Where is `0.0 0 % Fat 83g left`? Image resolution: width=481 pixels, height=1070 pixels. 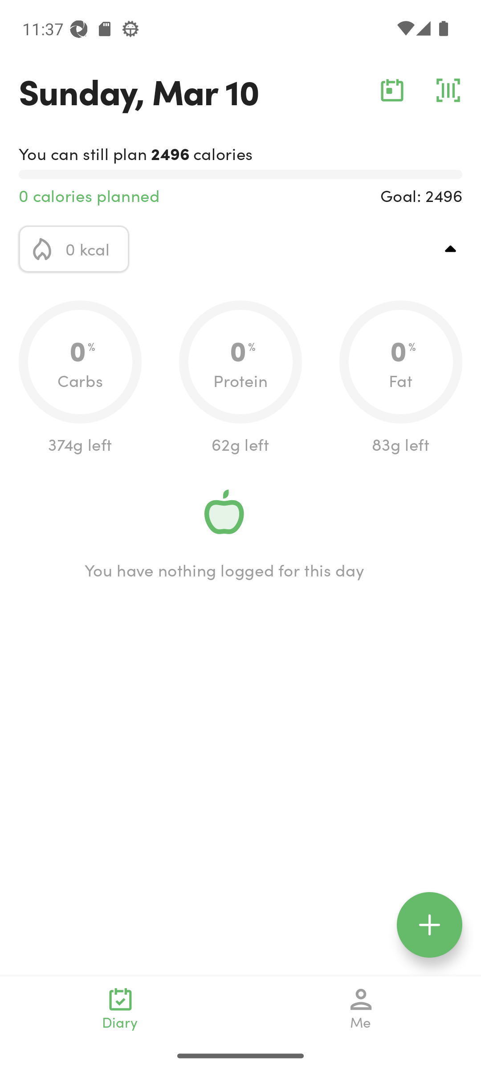
0.0 0 % Fat 83g left is located at coordinates (401, 378).